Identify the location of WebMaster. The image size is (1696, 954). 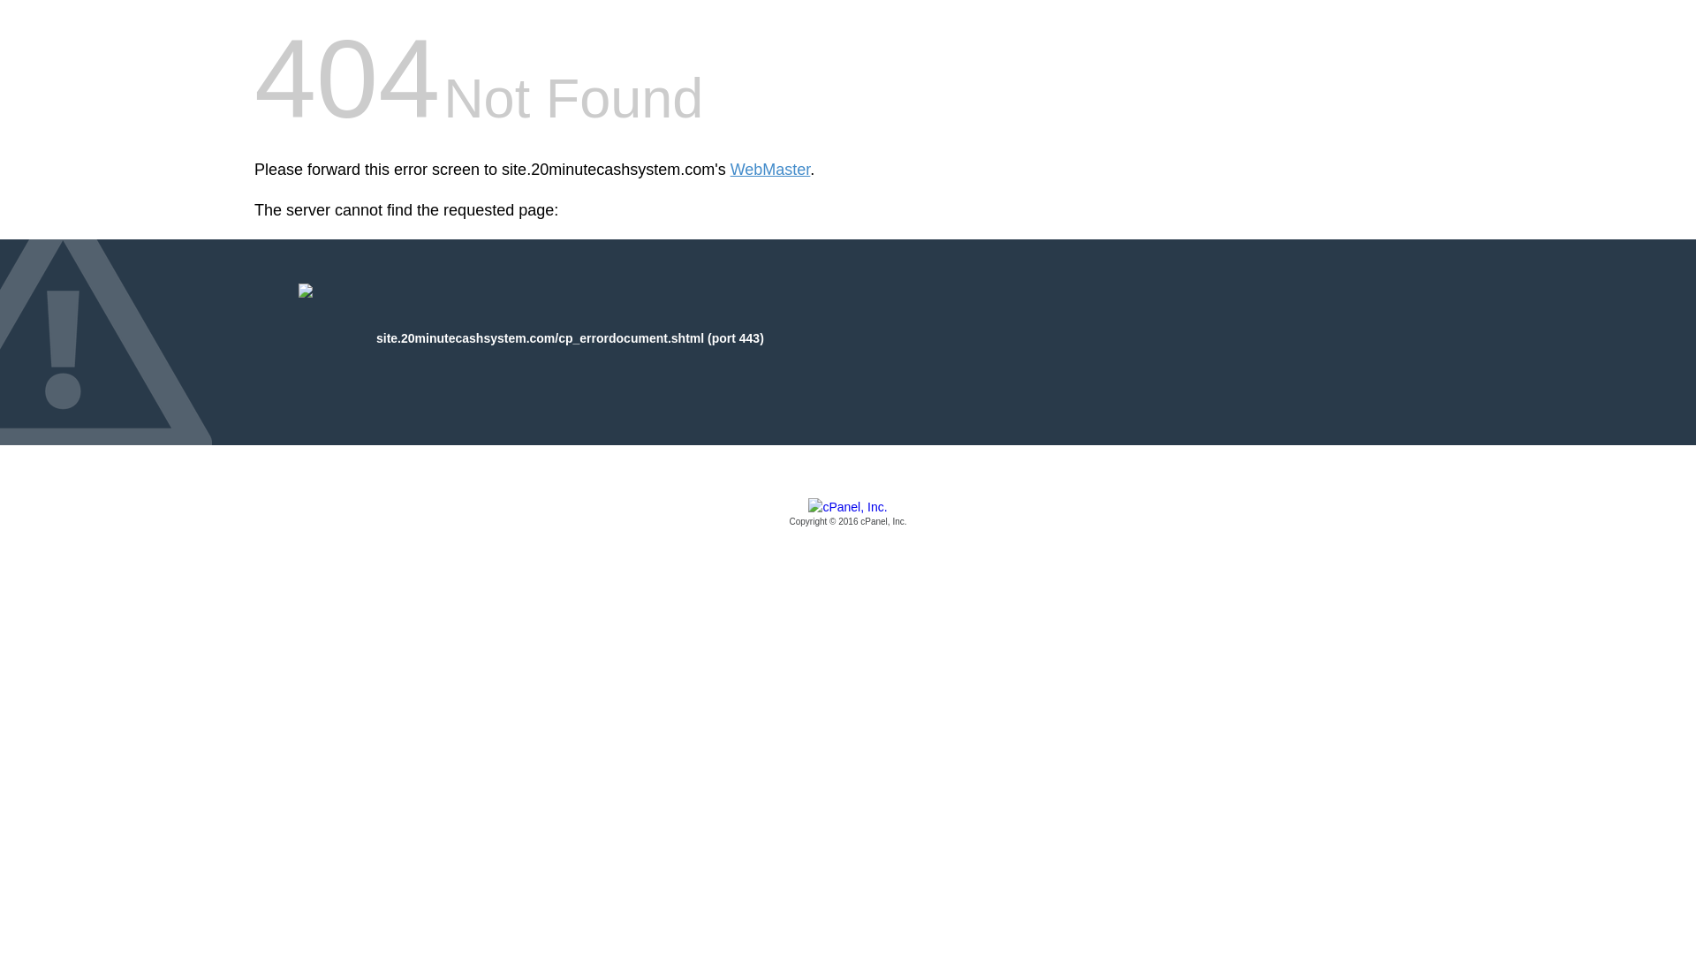
(770, 170).